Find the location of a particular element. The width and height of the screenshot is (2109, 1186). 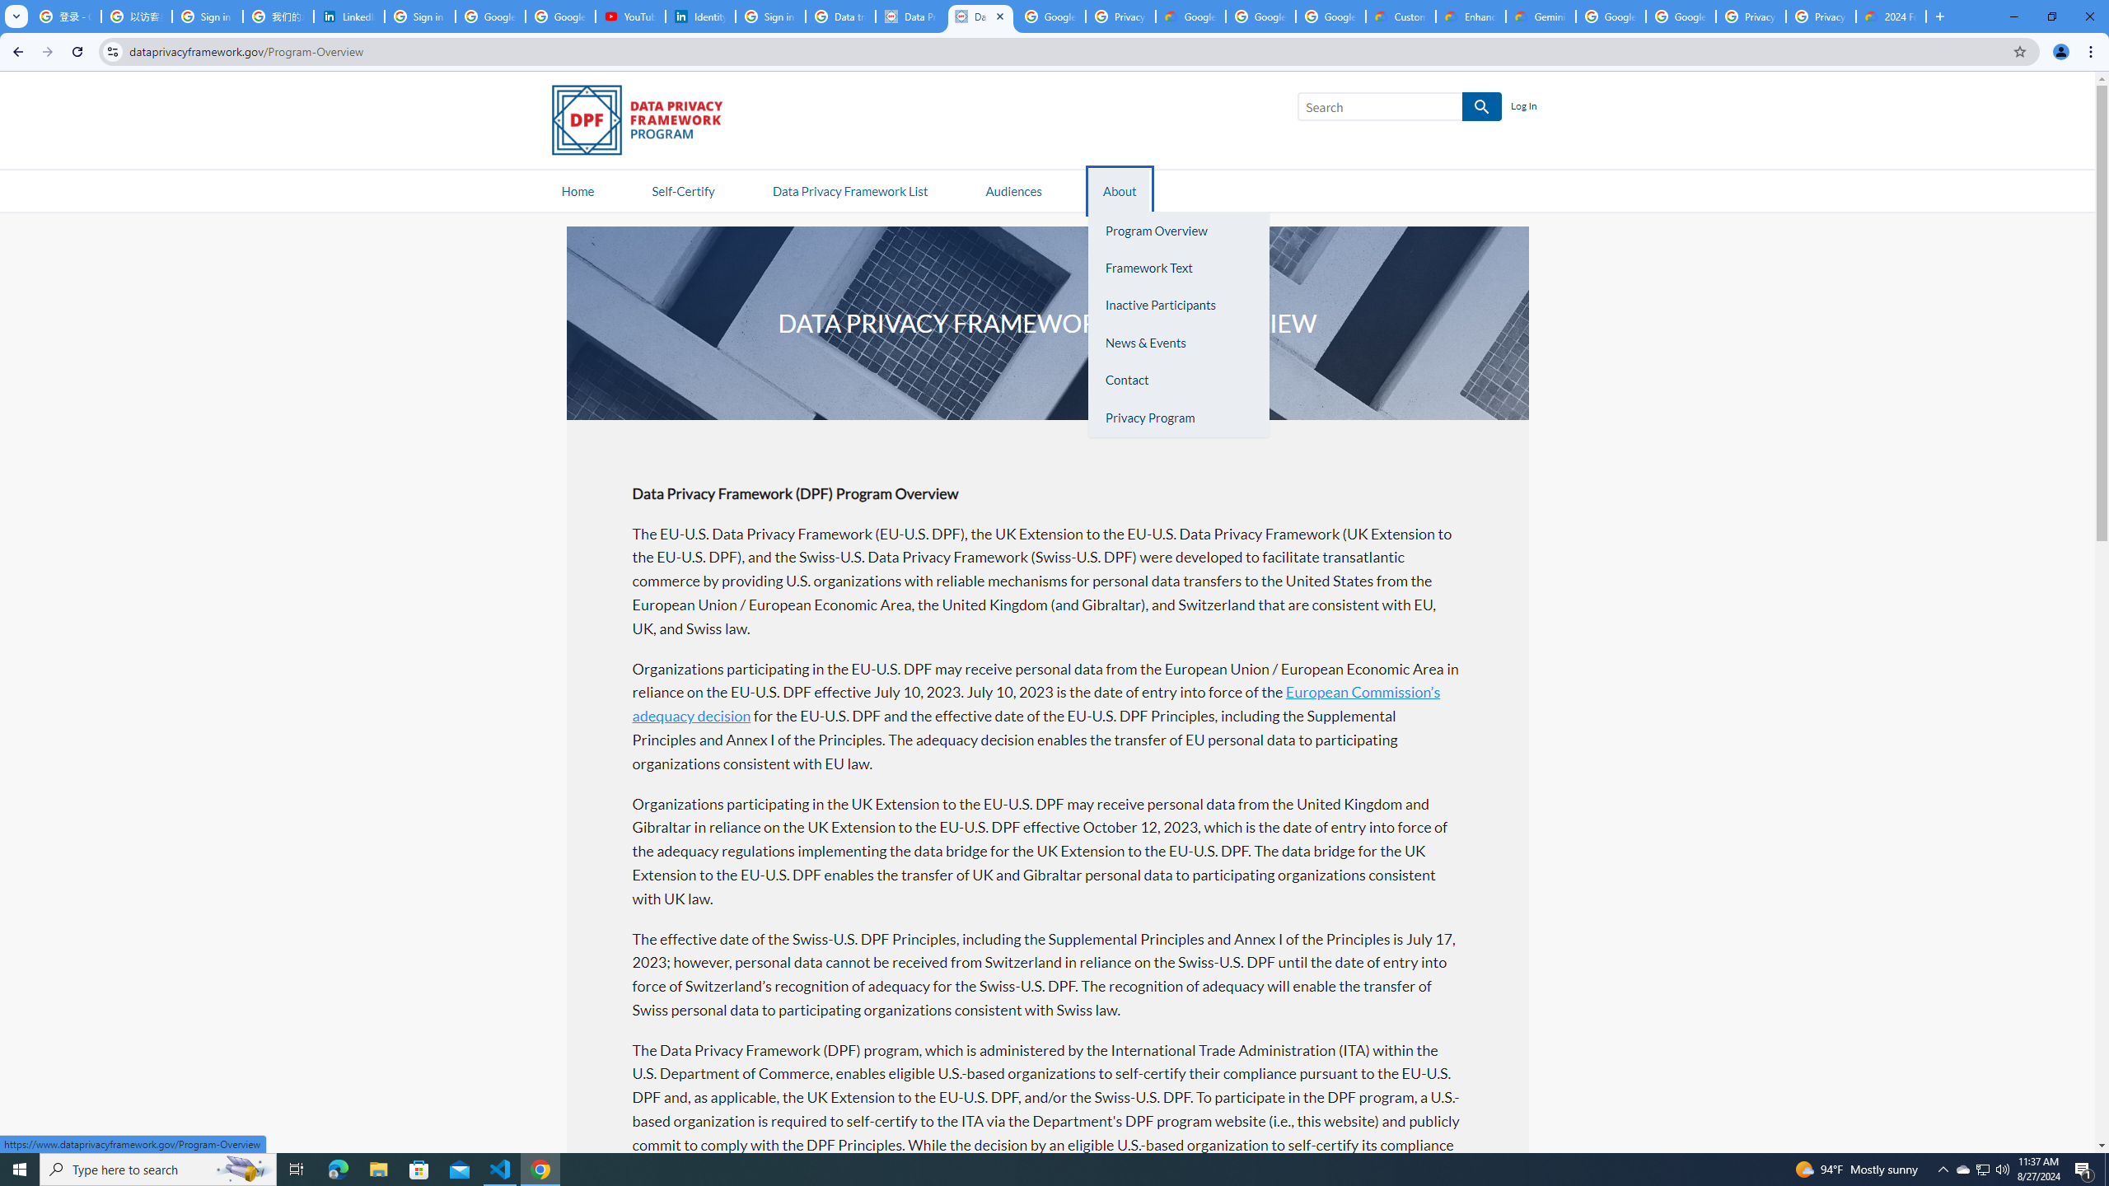

Google Cloud Platform is located at coordinates (1681, 16).